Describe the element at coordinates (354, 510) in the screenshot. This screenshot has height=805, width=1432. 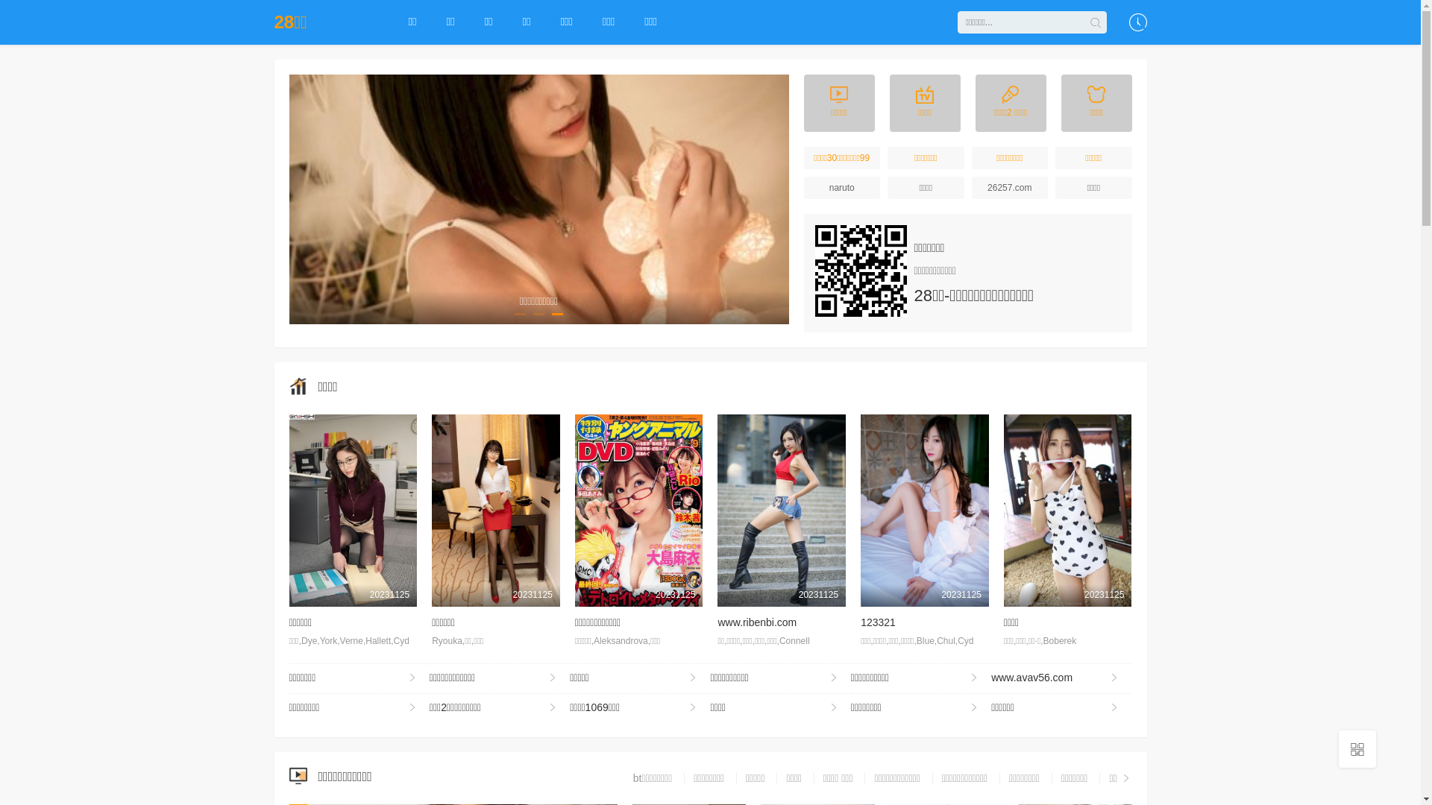
I see `20231125` at that location.